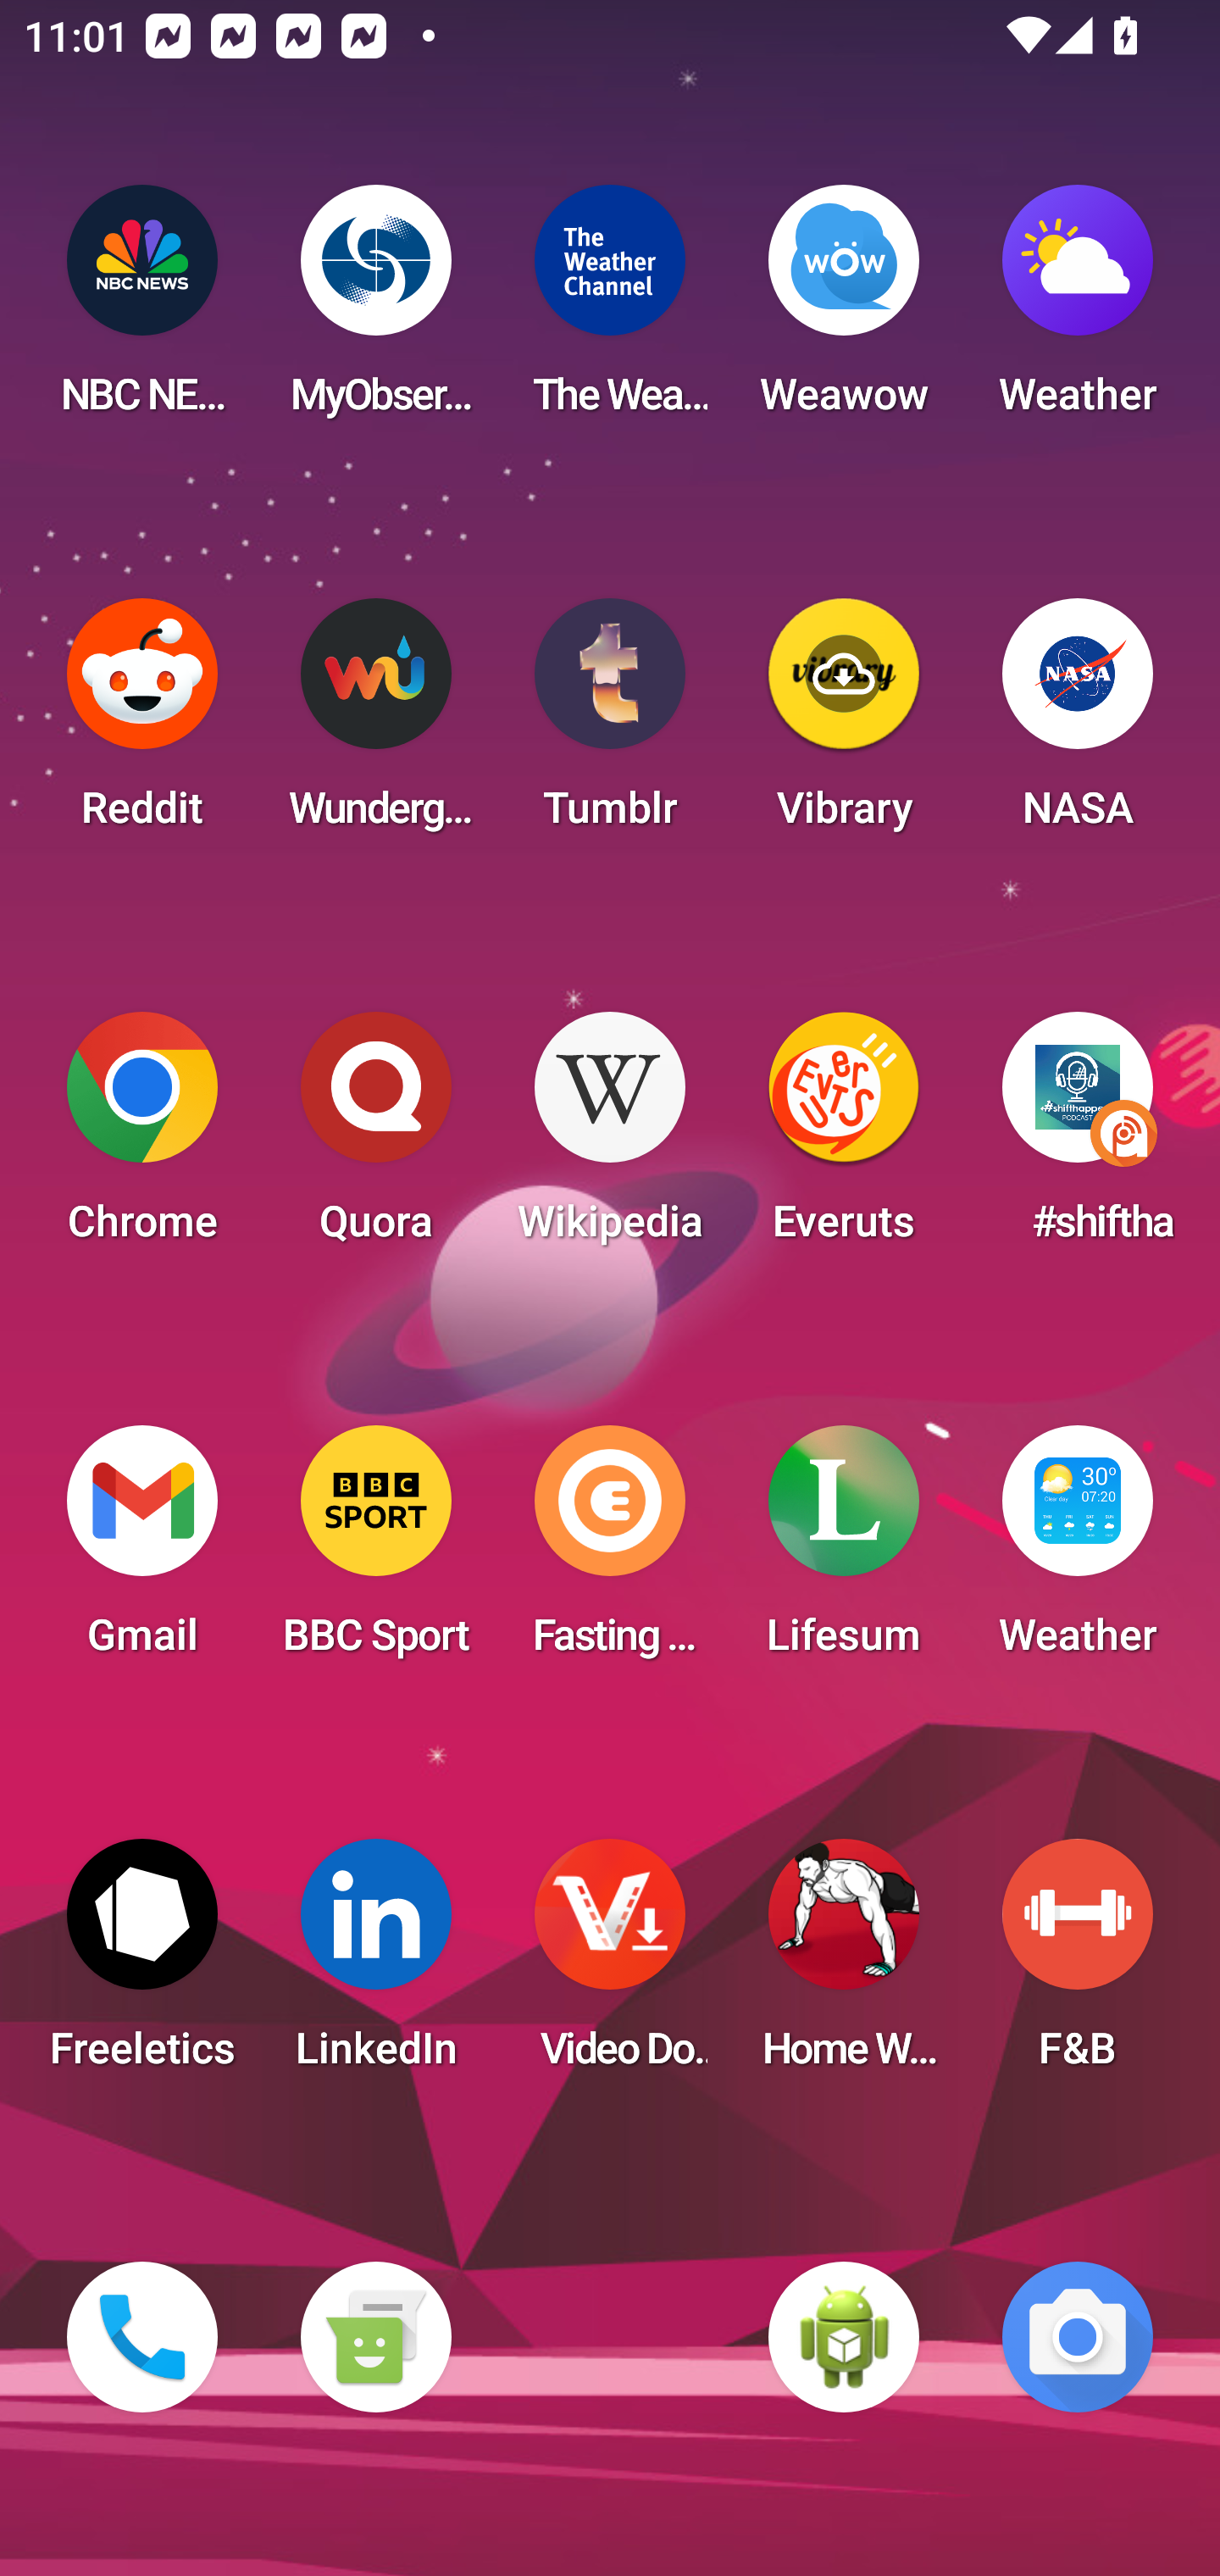 The width and height of the screenshot is (1220, 2576). What do you see at coordinates (142, 724) in the screenshot?
I see `Reddit` at bounding box center [142, 724].